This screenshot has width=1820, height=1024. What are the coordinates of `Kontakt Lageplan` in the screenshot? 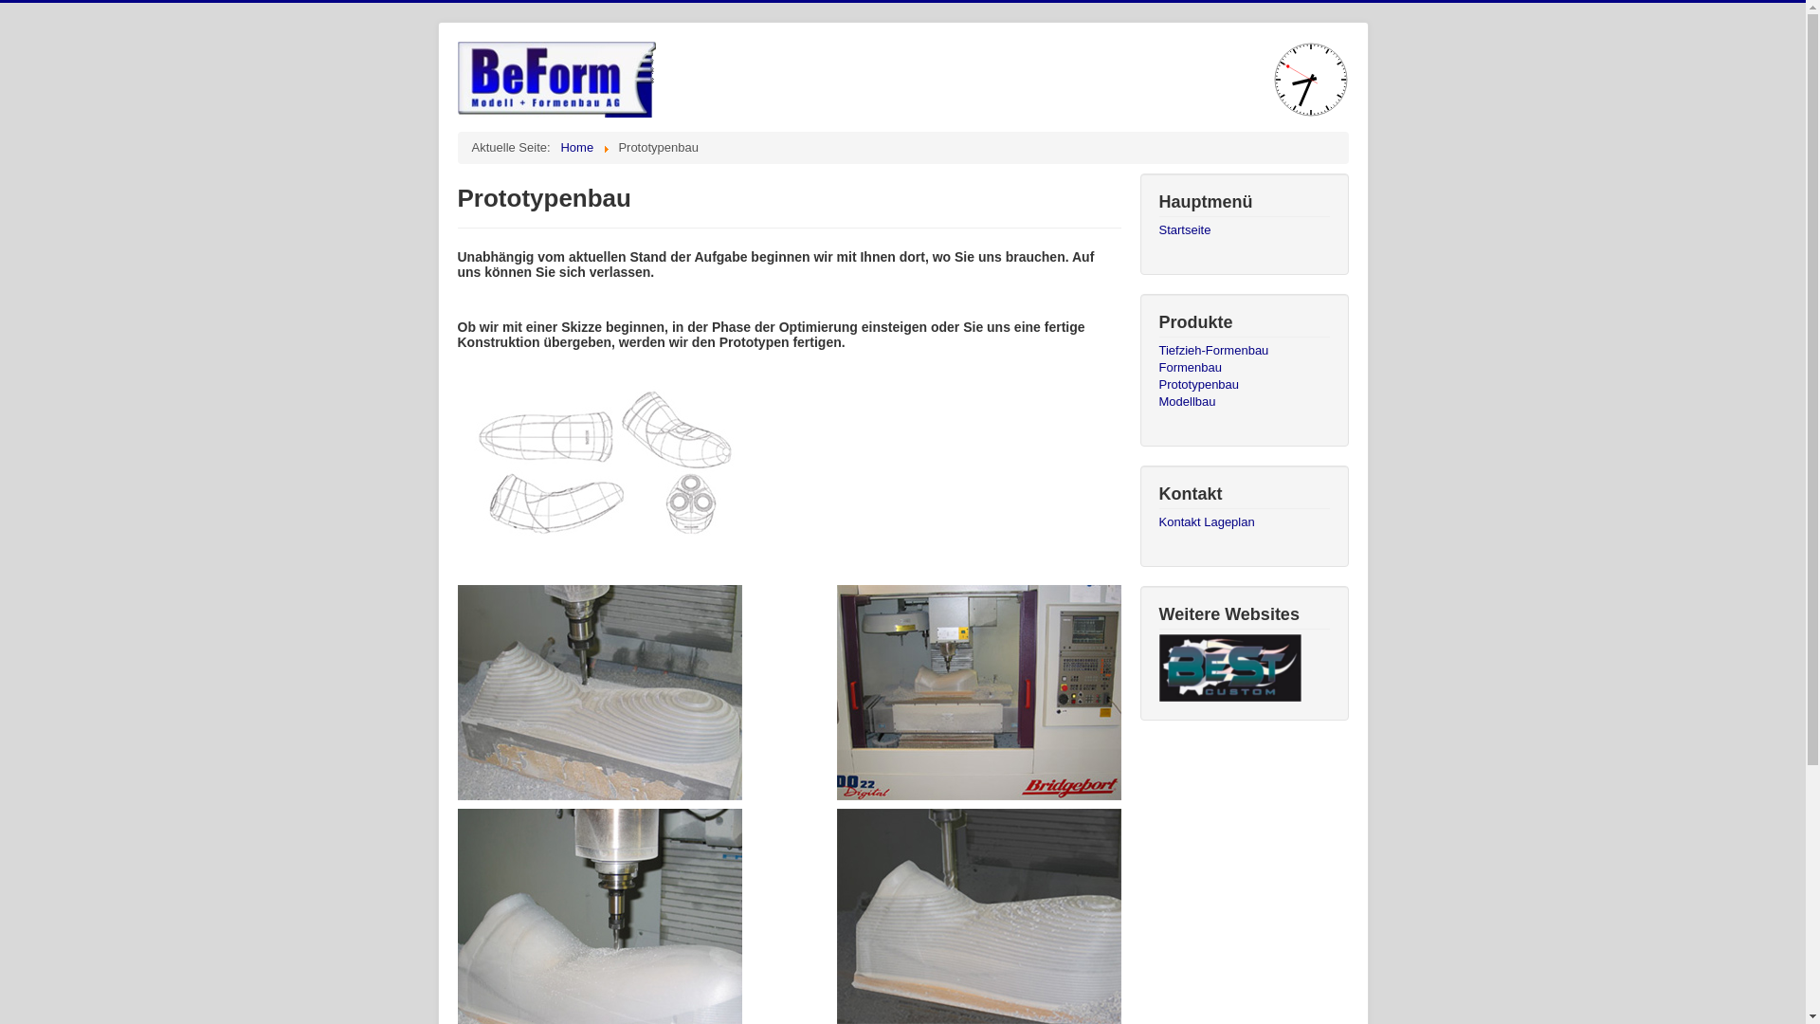 It's located at (1244, 522).